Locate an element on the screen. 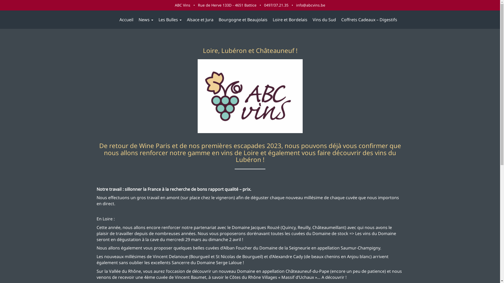 This screenshot has height=283, width=504. News is located at coordinates (146, 20).